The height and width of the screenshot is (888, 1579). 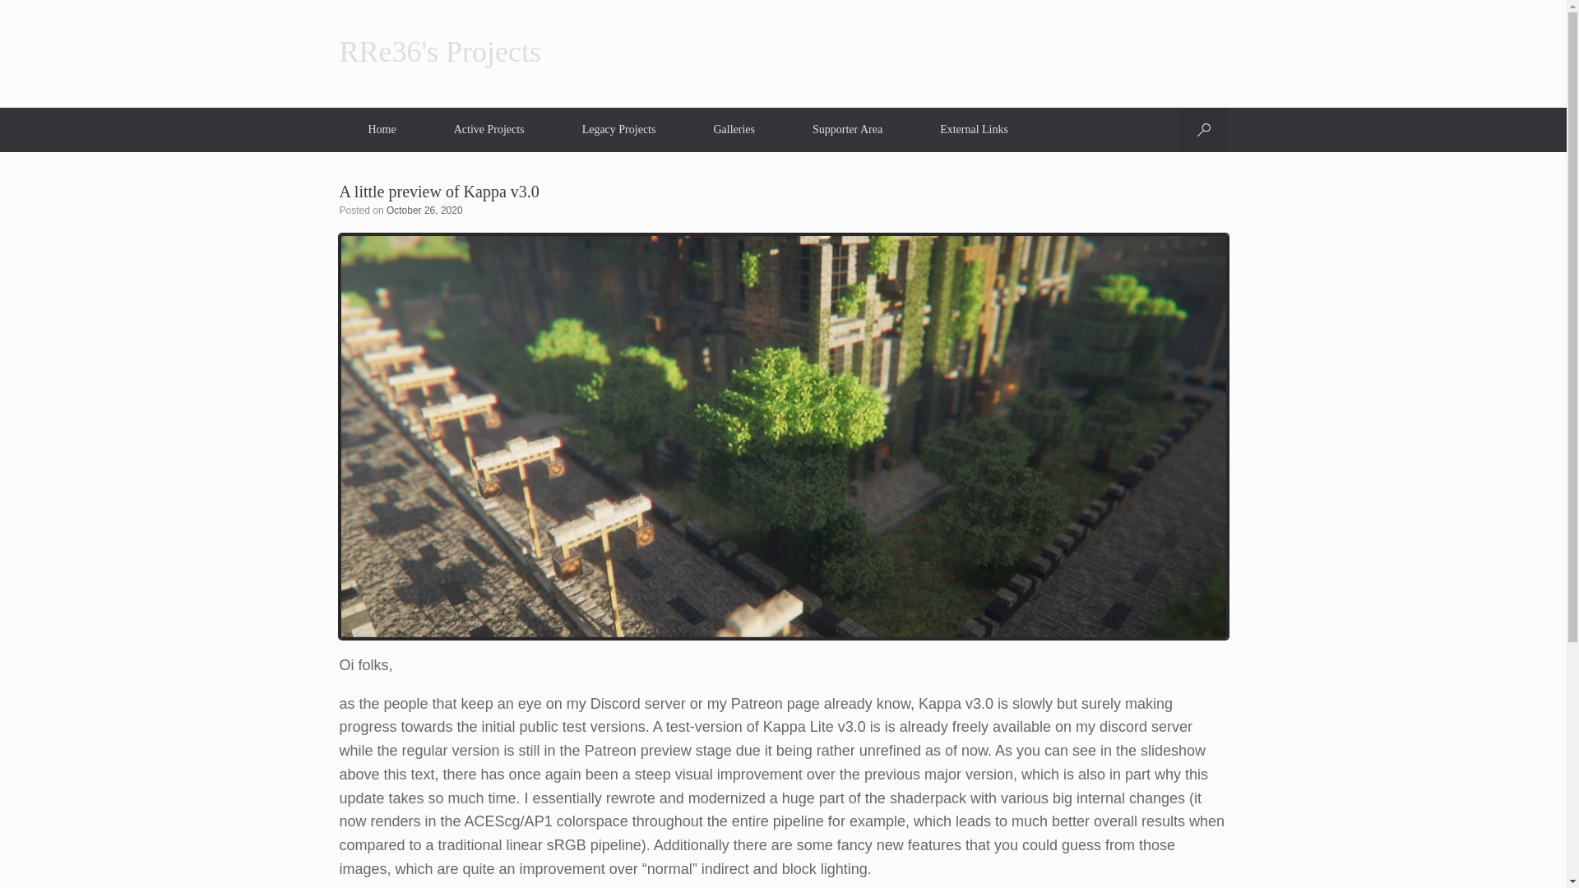 What do you see at coordinates (734, 129) in the screenshot?
I see `Galleries` at bounding box center [734, 129].